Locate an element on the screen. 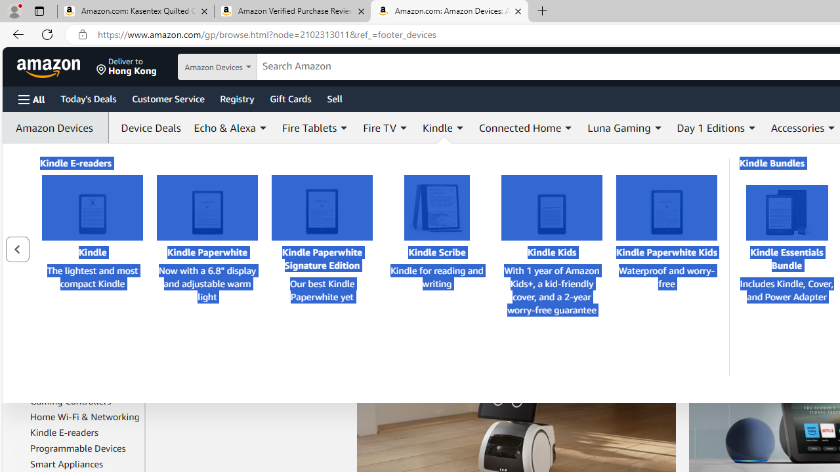 The image size is (840, 472). Amazon Verified Purchase Reviews - Amazon Customer Service is located at coordinates (292, 12).